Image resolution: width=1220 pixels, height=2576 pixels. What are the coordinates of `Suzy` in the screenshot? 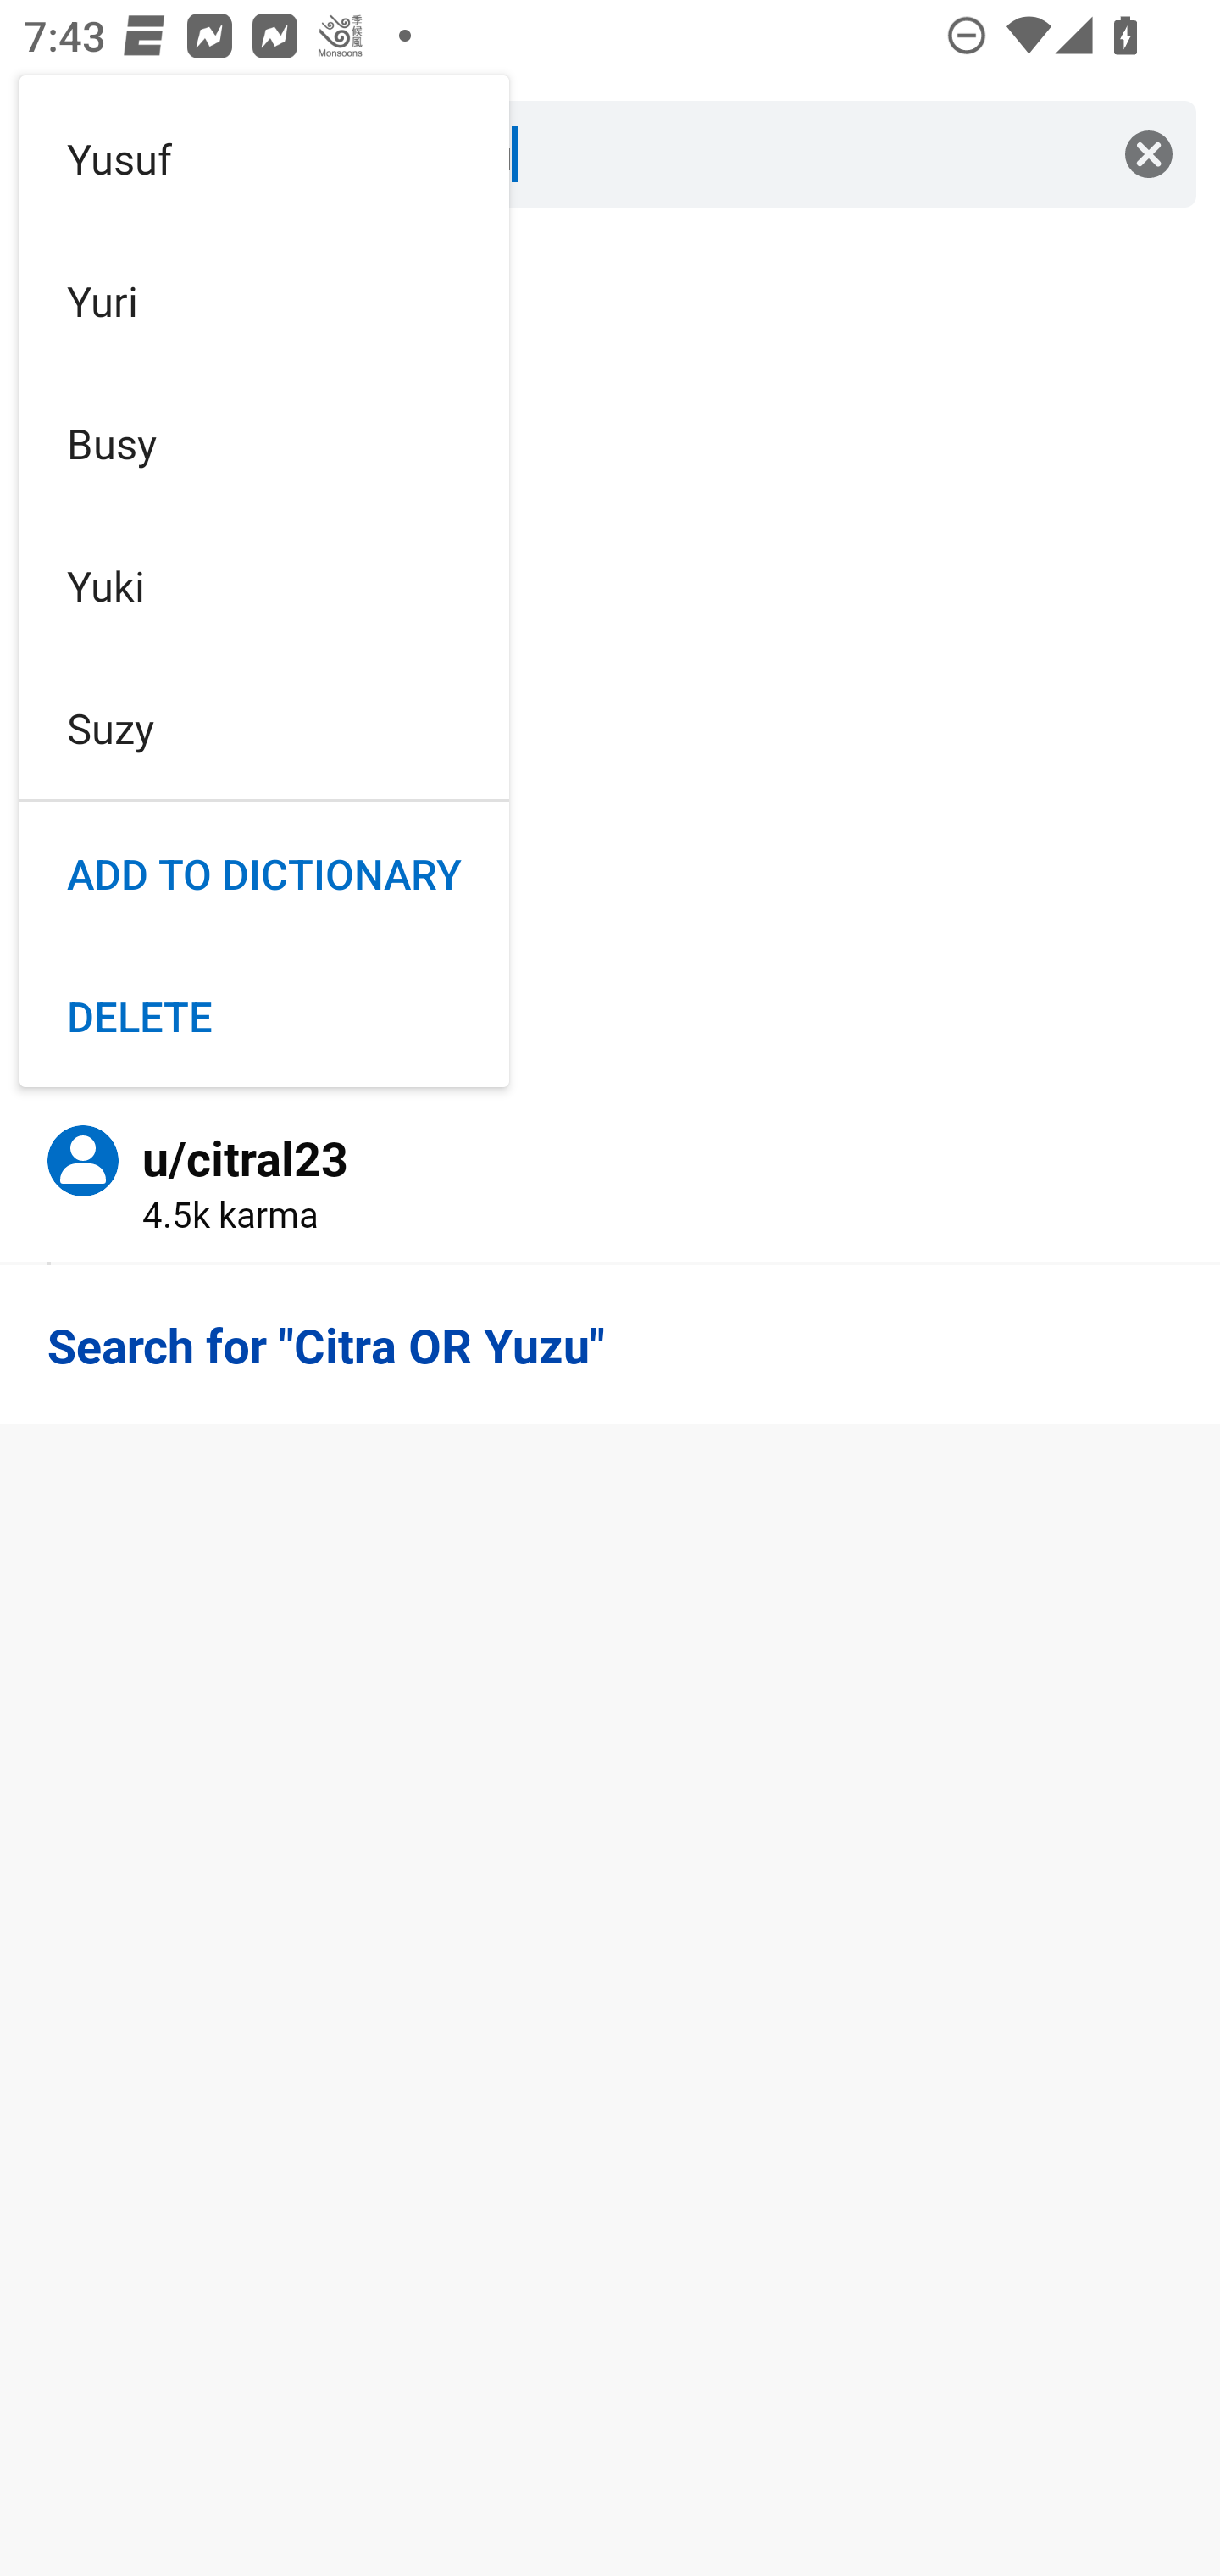 It's located at (264, 727).